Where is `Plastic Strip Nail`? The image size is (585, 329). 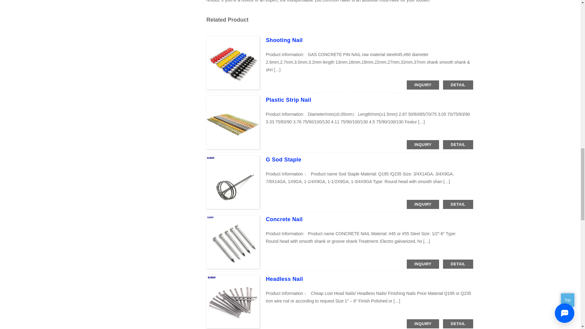
Plastic Strip Nail is located at coordinates (288, 100).